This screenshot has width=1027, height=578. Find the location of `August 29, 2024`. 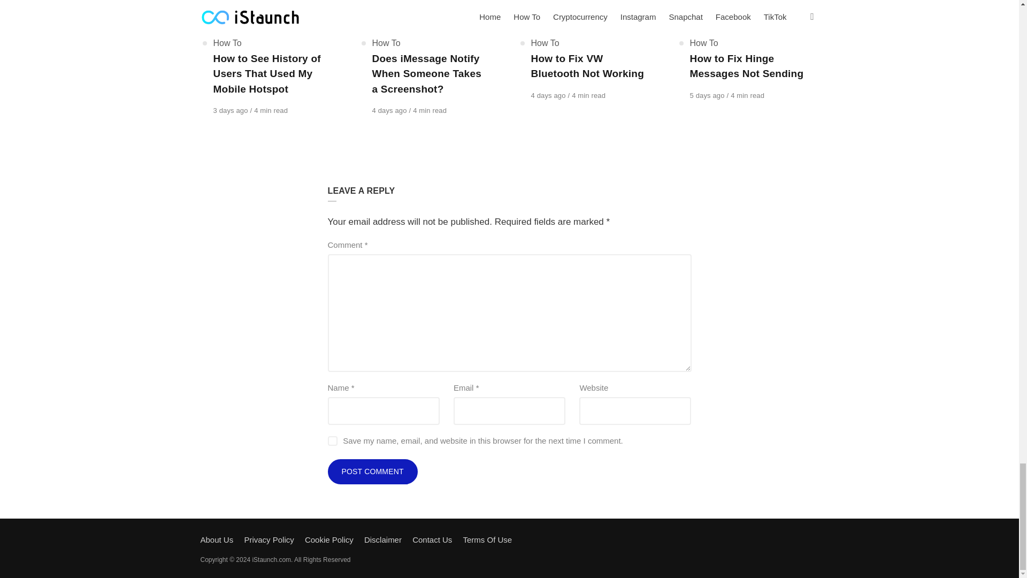

August 29, 2024 is located at coordinates (390, 110).